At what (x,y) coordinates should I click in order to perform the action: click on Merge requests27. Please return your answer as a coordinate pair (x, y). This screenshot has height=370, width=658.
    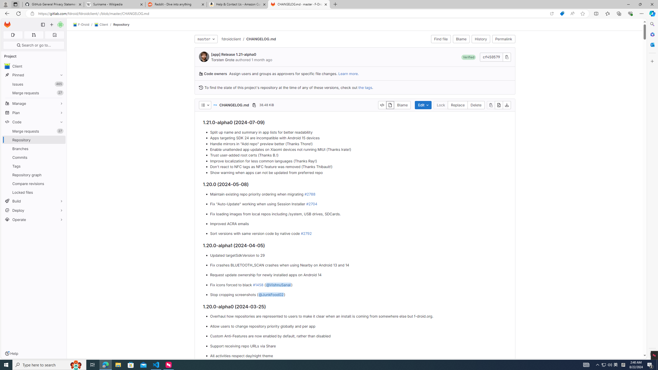
    Looking at the image, I should click on (34, 131).